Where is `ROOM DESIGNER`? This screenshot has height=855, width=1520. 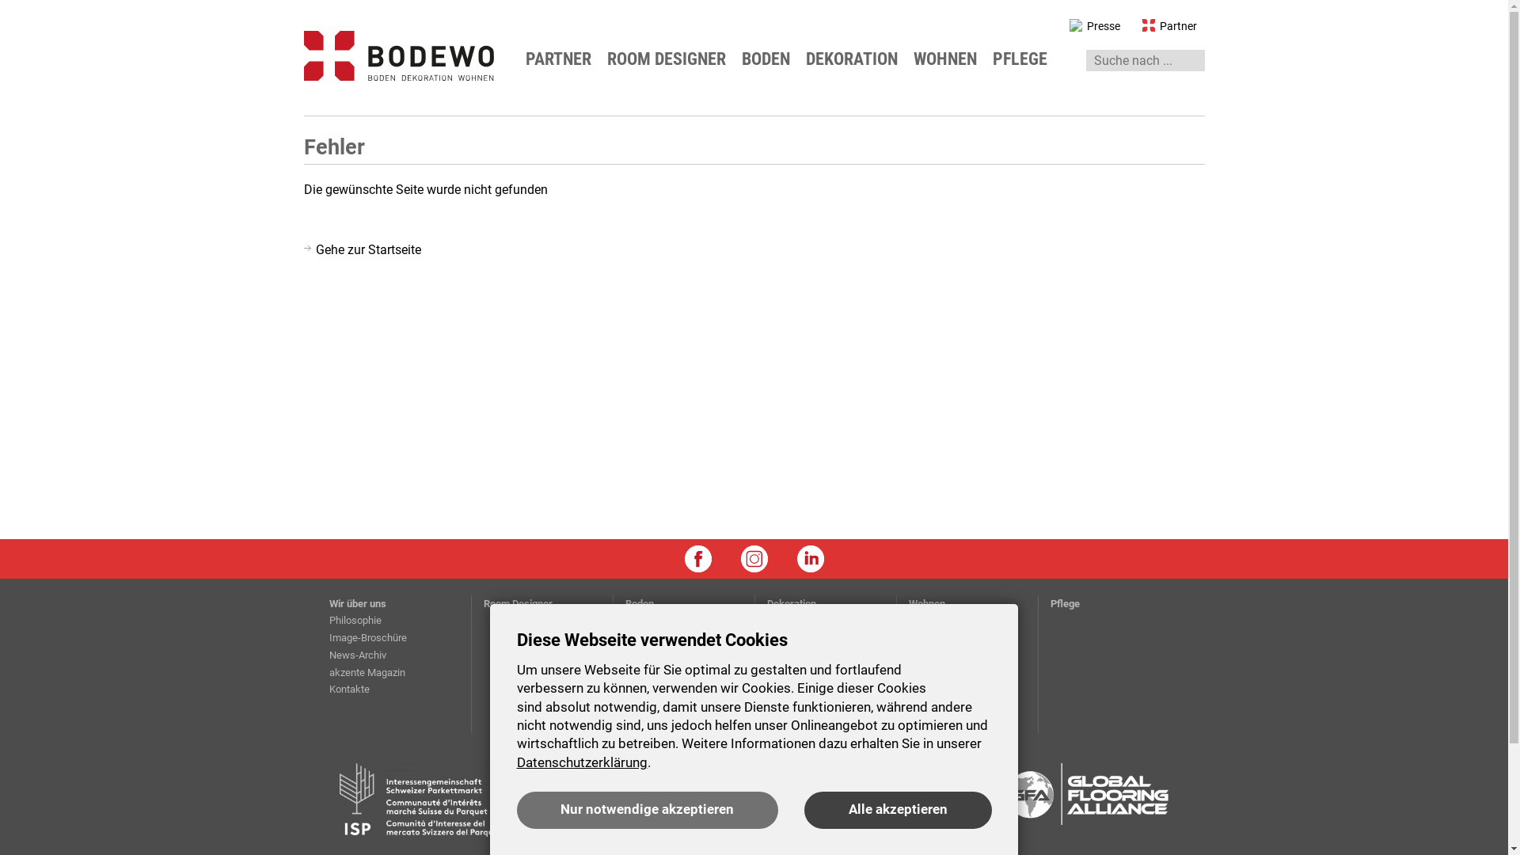
ROOM DESIGNER is located at coordinates (671, 59).